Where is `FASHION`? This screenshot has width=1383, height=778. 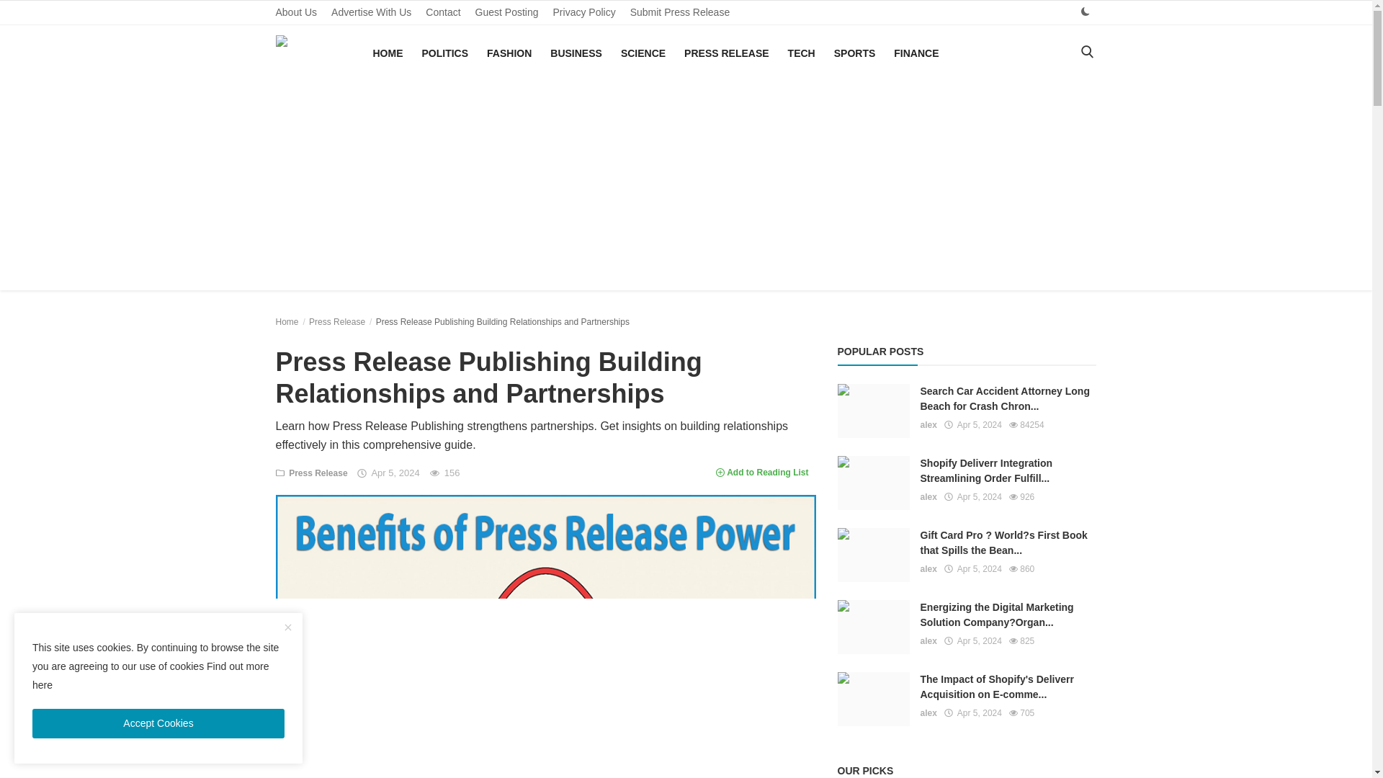 FASHION is located at coordinates (509, 53).